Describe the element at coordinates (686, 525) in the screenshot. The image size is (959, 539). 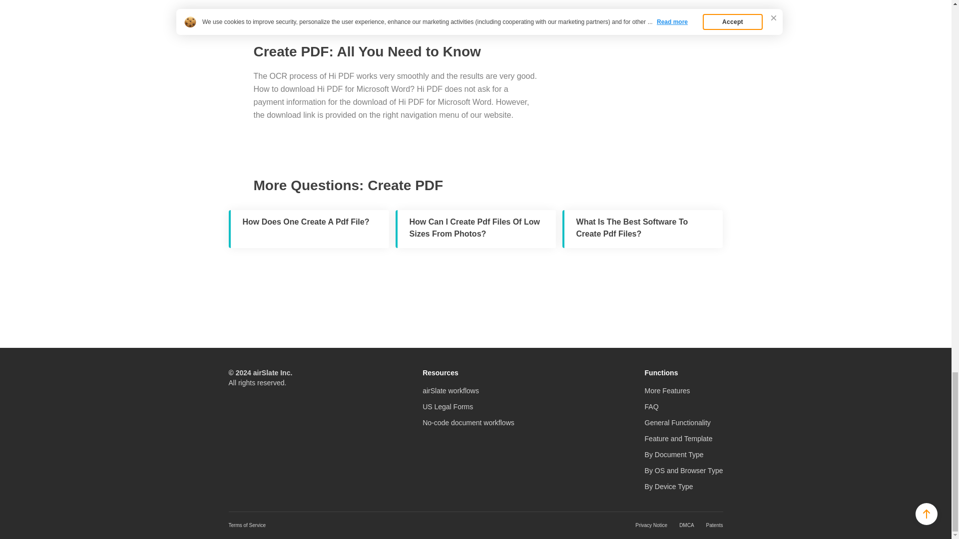
I see `DMCA` at that location.